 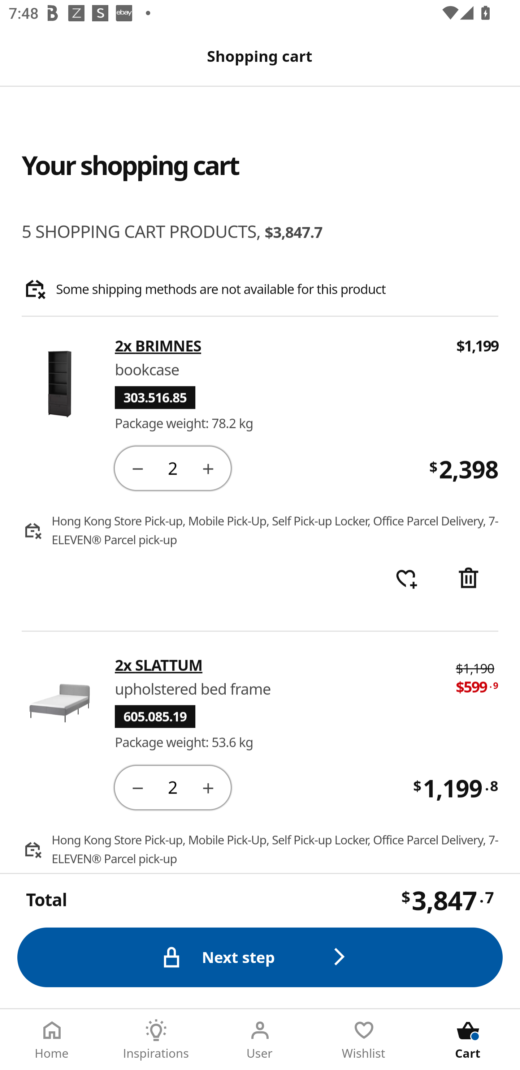 What do you see at coordinates (173, 468) in the screenshot?
I see `2` at bounding box center [173, 468].